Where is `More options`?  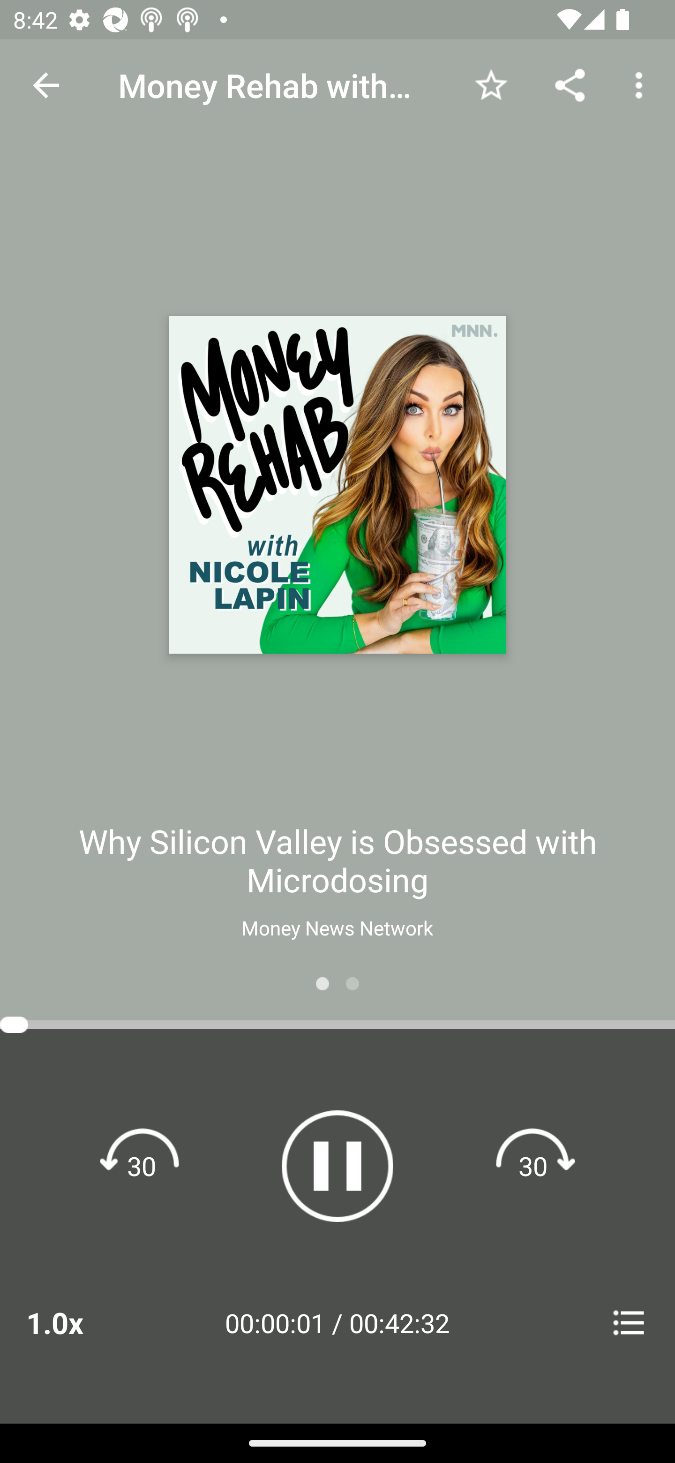
More options is located at coordinates (642, 84).